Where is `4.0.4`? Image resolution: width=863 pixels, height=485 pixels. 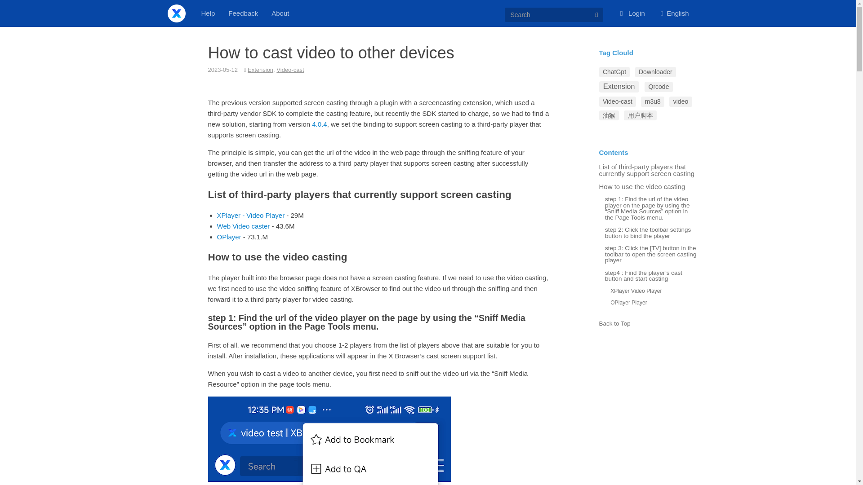 4.0.4 is located at coordinates (319, 124).